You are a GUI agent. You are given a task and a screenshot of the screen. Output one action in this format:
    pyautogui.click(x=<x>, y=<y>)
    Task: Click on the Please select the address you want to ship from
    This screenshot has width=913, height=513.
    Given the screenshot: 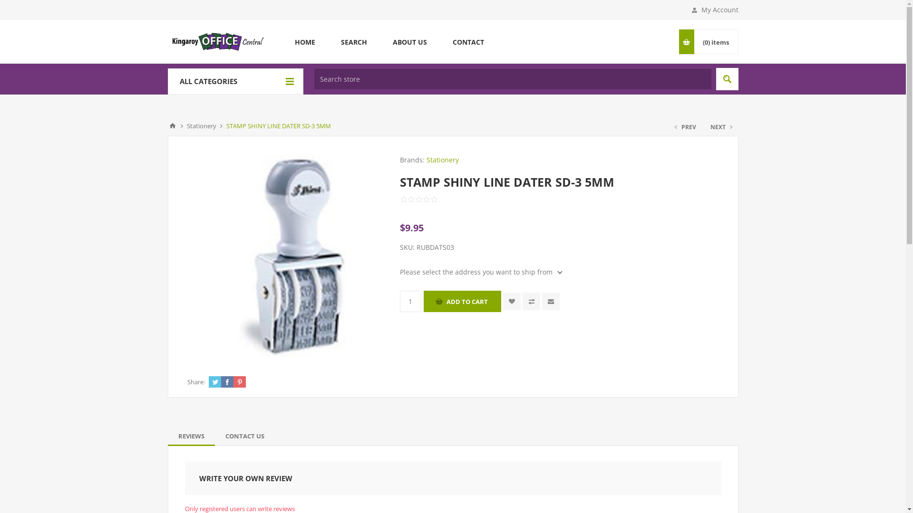 What is the action you would take?
    pyautogui.click(x=481, y=272)
    